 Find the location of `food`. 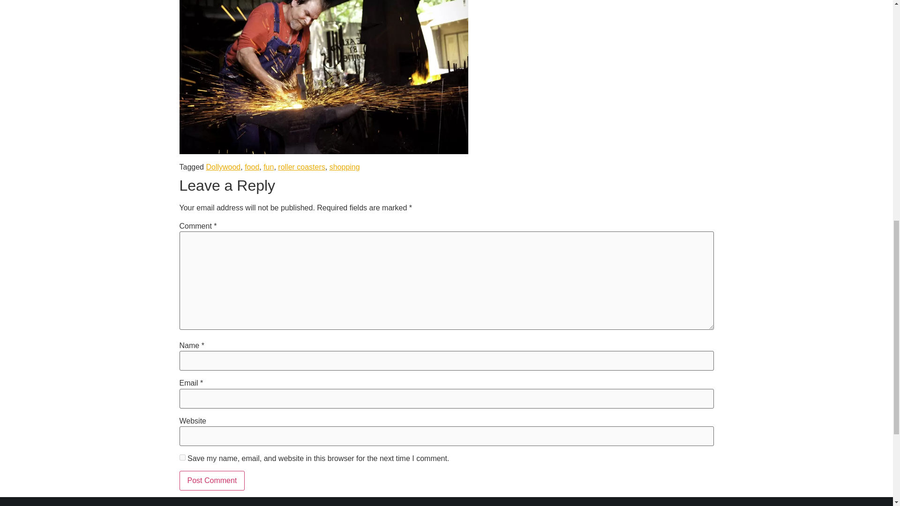

food is located at coordinates (252, 167).